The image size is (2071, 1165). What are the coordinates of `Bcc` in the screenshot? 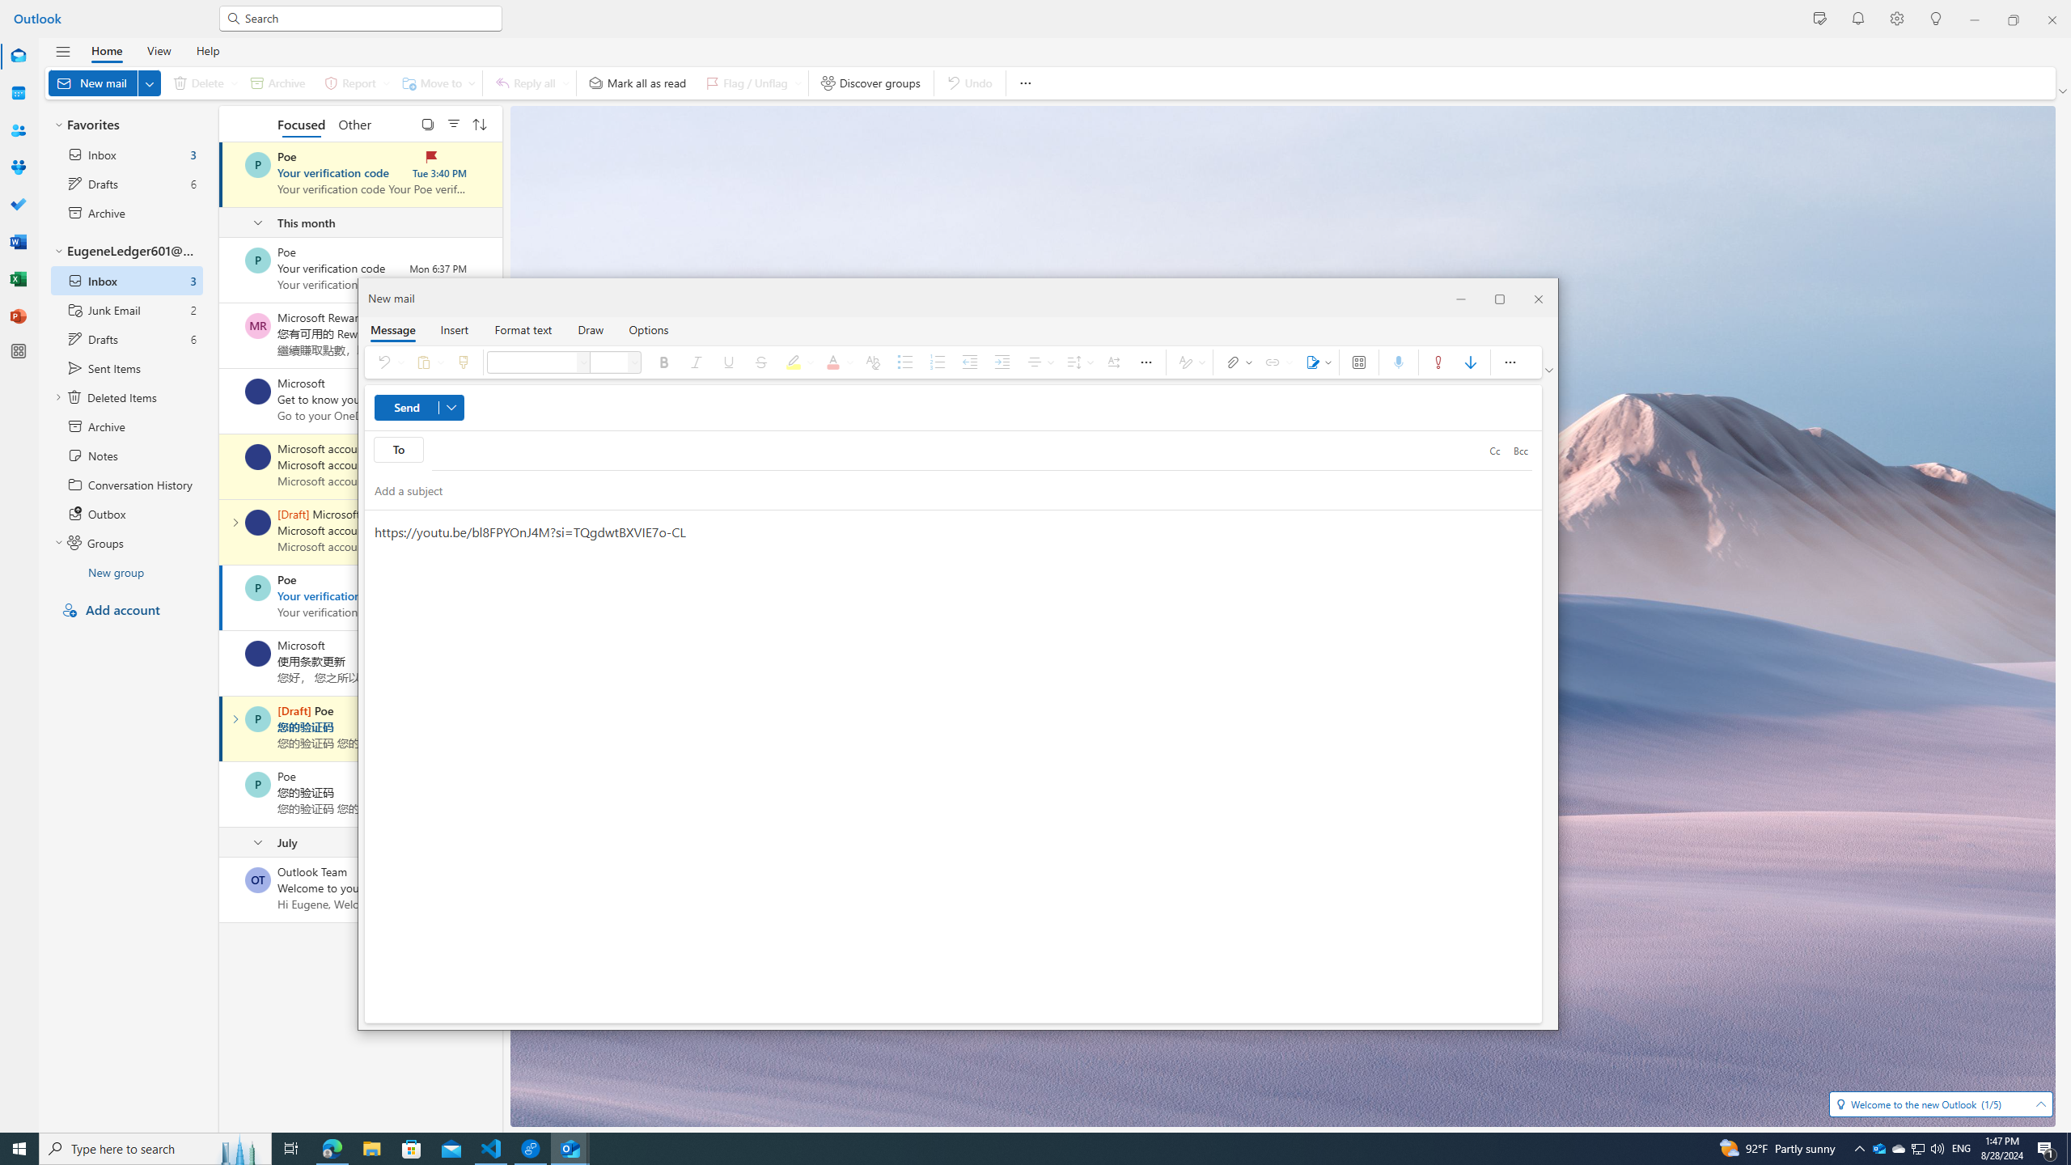 It's located at (1521, 451).